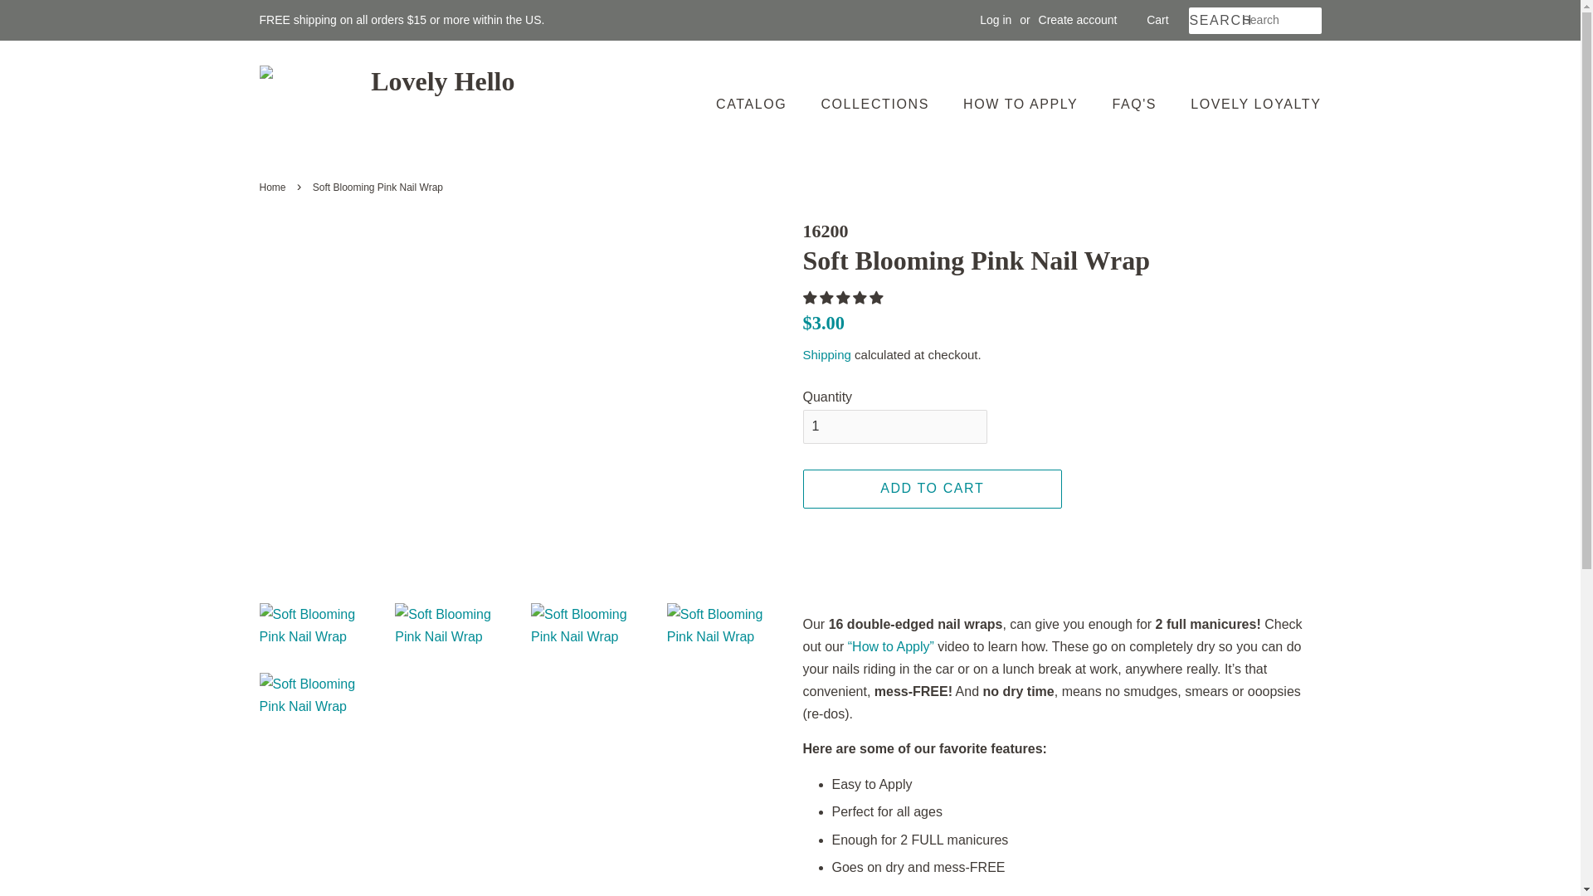  What do you see at coordinates (933, 489) in the screenshot?
I see `ADD TO CART` at bounding box center [933, 489].